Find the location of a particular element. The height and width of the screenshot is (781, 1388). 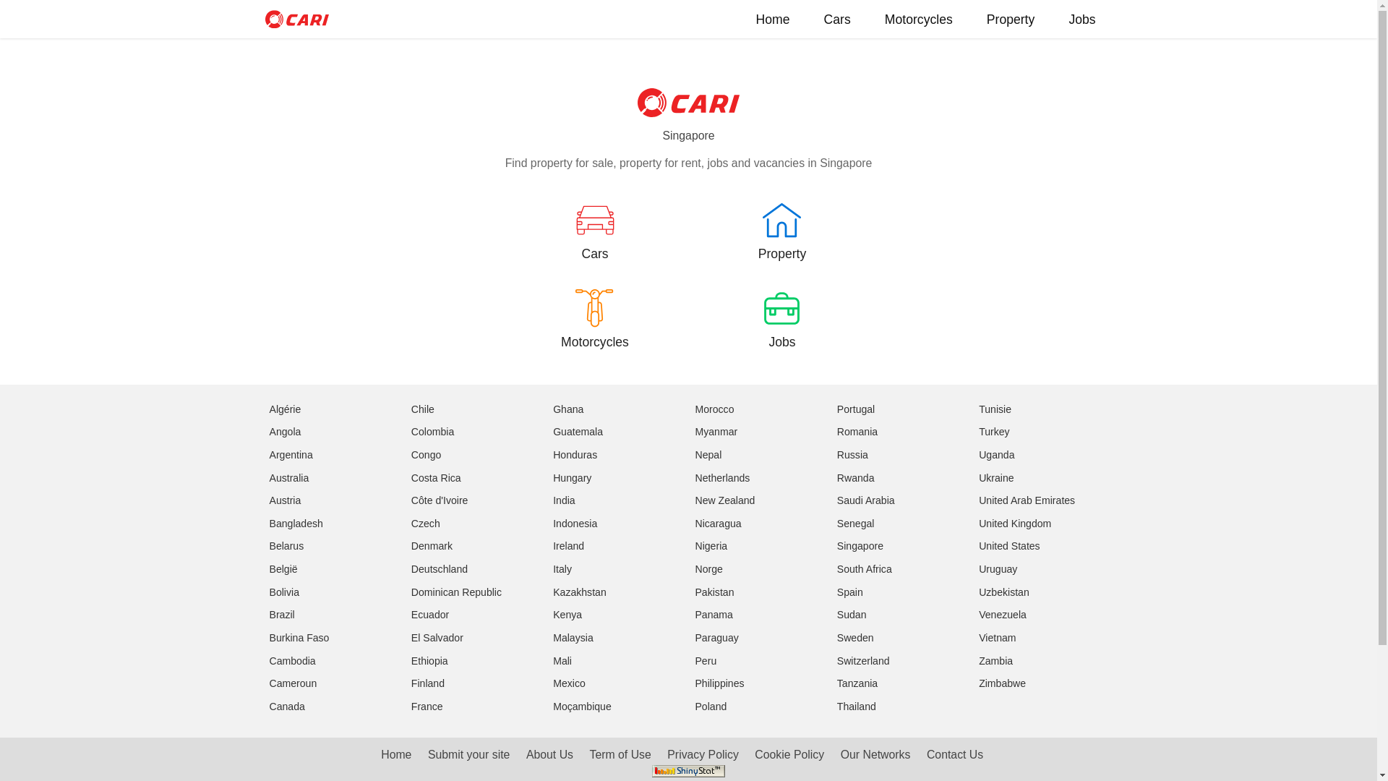

Cameroun is located at coordinates (293, 683).